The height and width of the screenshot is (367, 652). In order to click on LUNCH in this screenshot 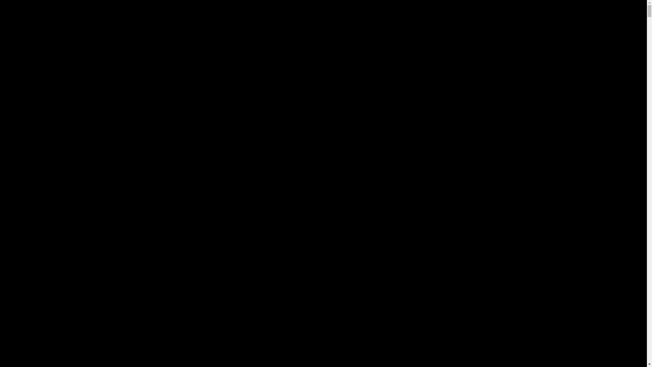, I will do `click(268, 25)`.